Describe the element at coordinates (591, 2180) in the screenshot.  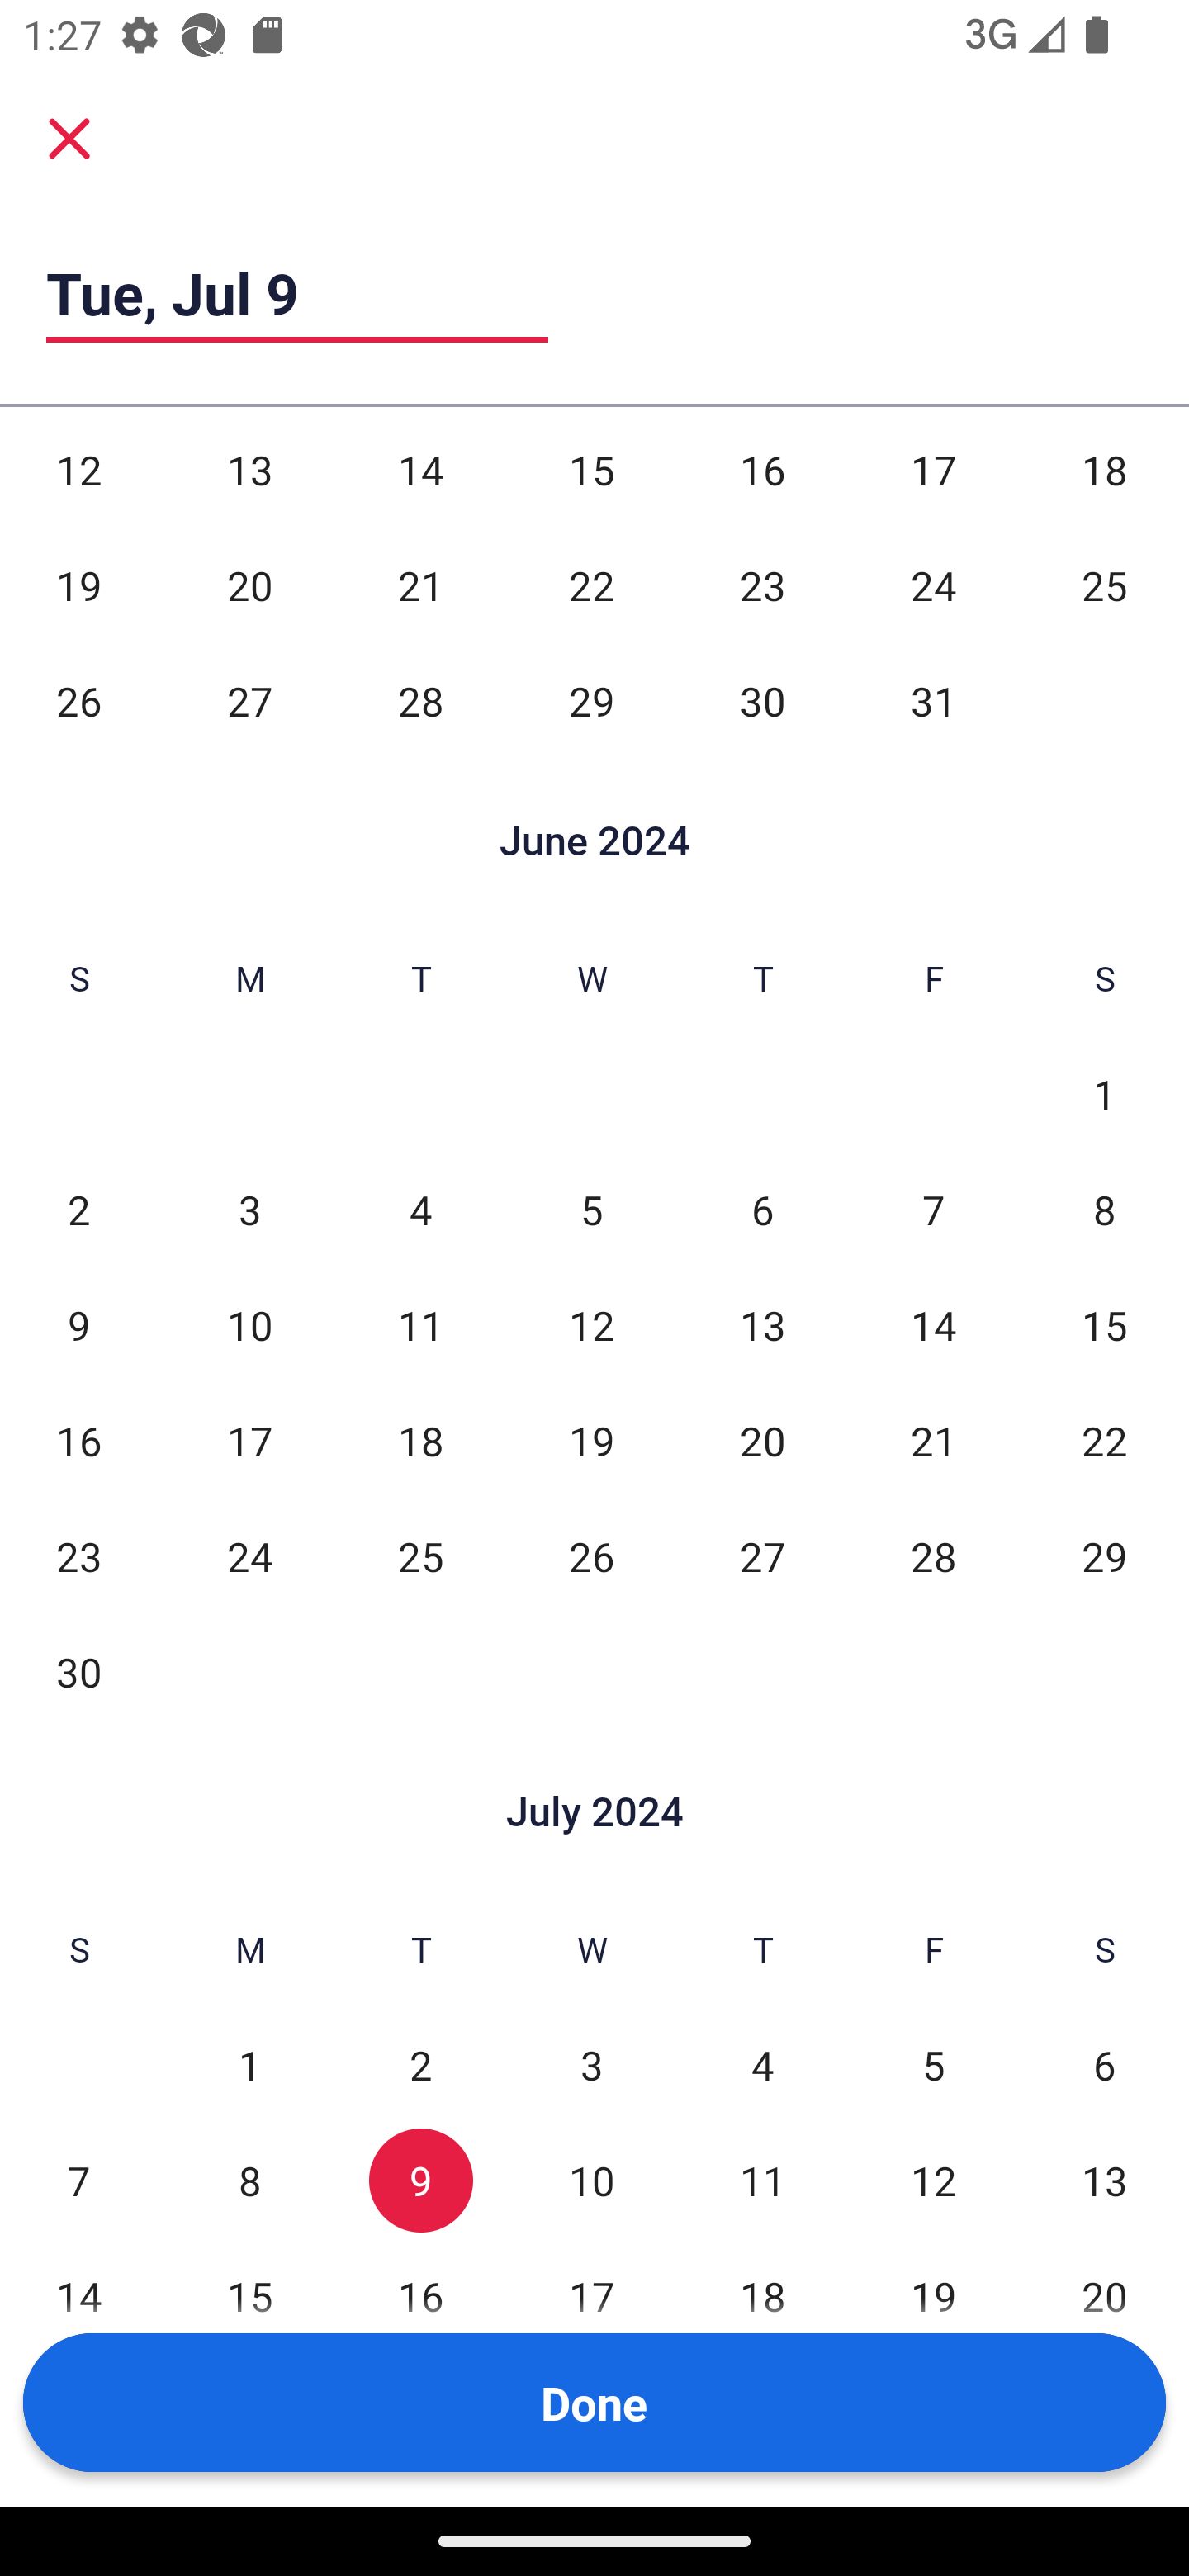
I see `10 Wed, Jul 10, Not Selected` at that location.